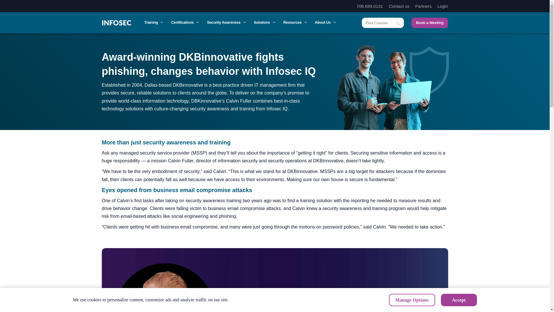 Image resolution: width=554 pixels, height=312 pixels. I want to click on Contact us, so click(399, 6).